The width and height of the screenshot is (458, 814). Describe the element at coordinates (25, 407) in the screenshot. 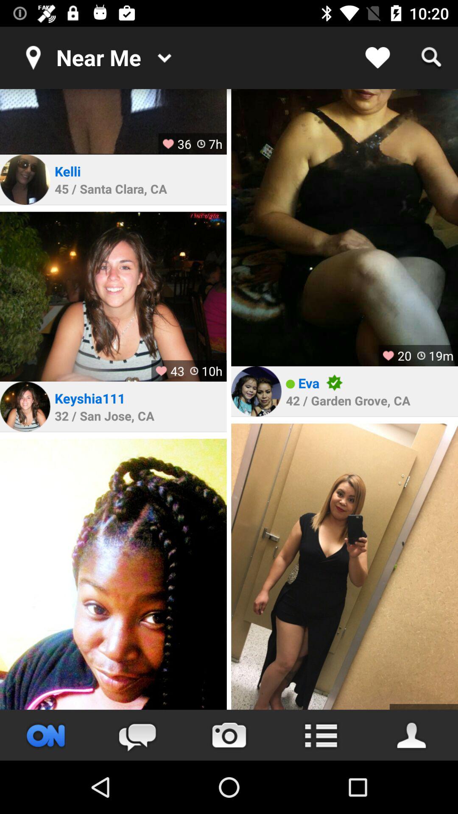

I see `view profile` at that location.